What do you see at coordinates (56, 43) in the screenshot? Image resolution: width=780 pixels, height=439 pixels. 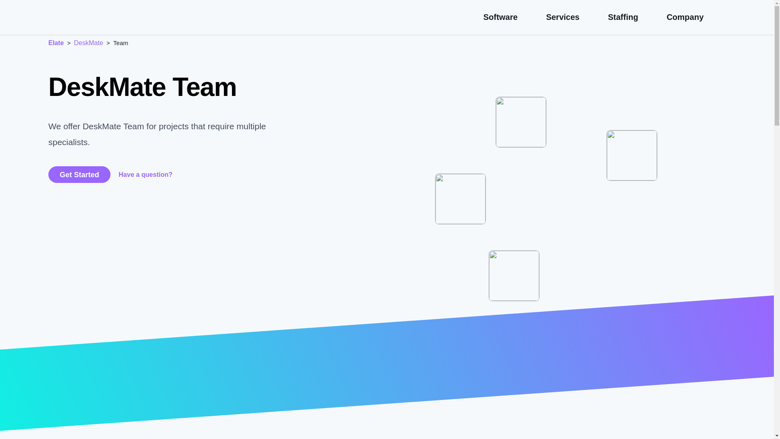 I see `Elate` at bounding box center [56, 43].